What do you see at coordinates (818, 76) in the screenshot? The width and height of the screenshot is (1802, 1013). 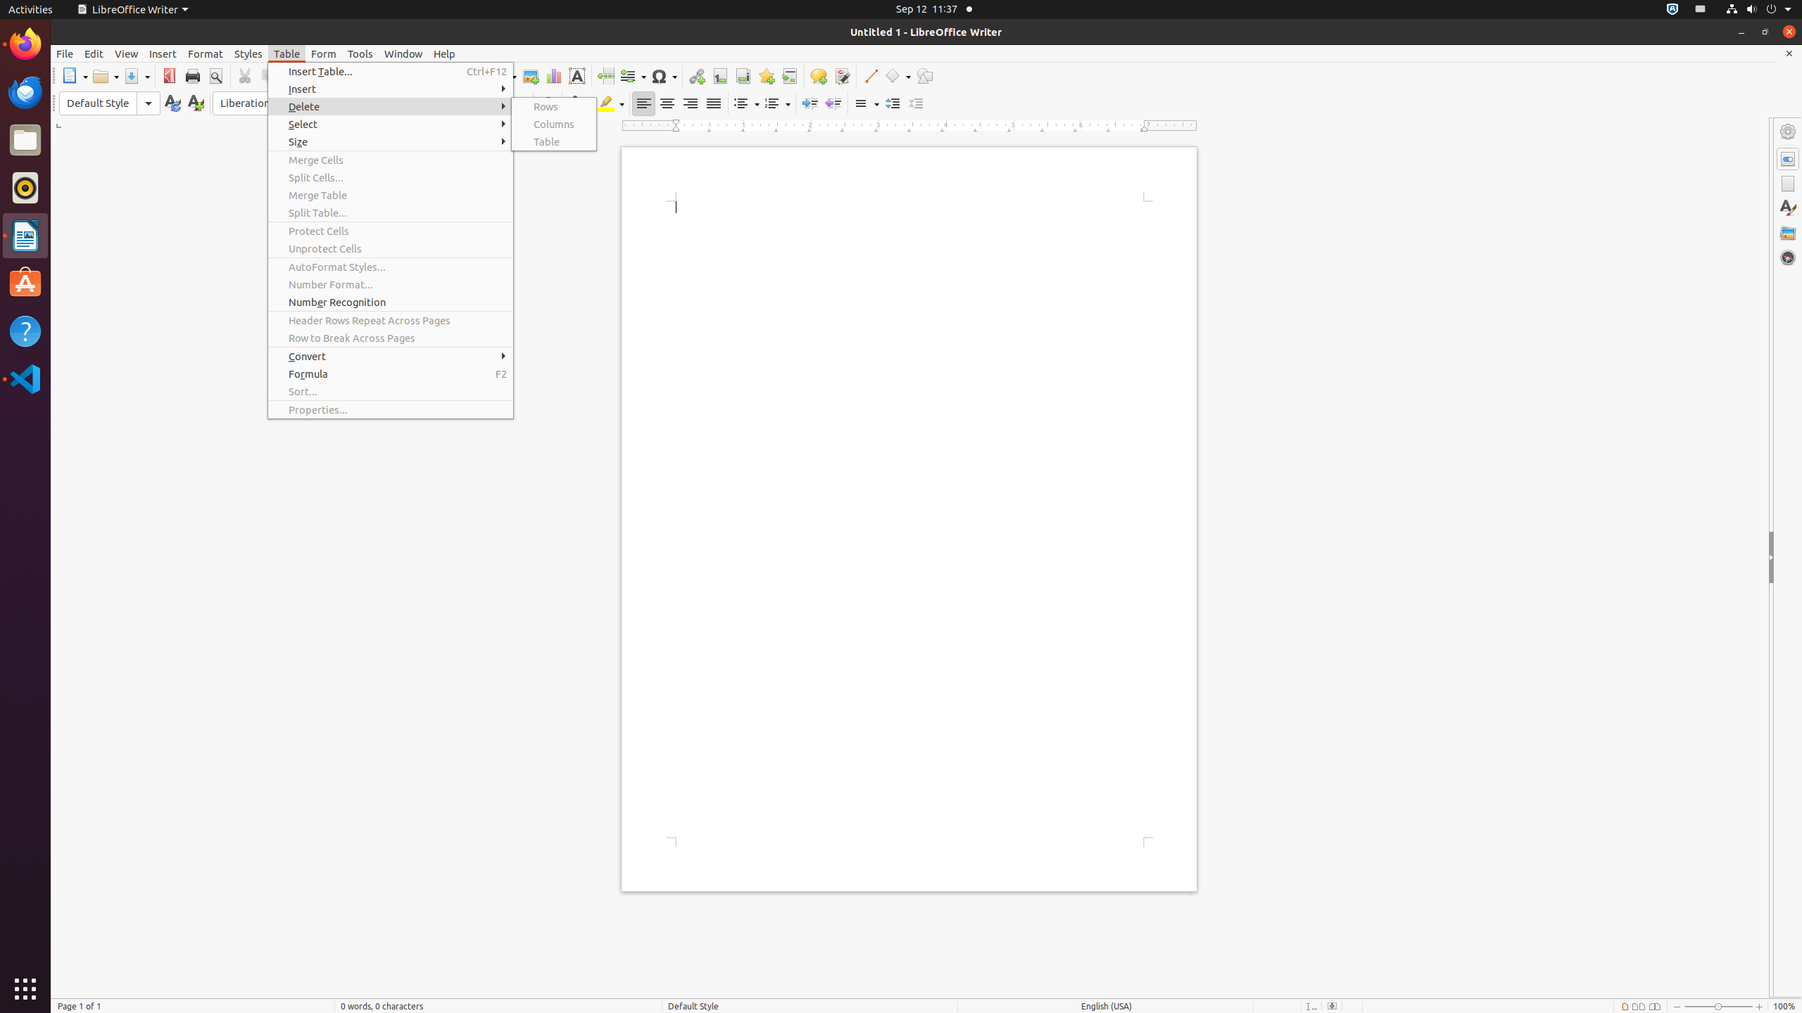 I see `Comment` at bounding box center [818, 76].